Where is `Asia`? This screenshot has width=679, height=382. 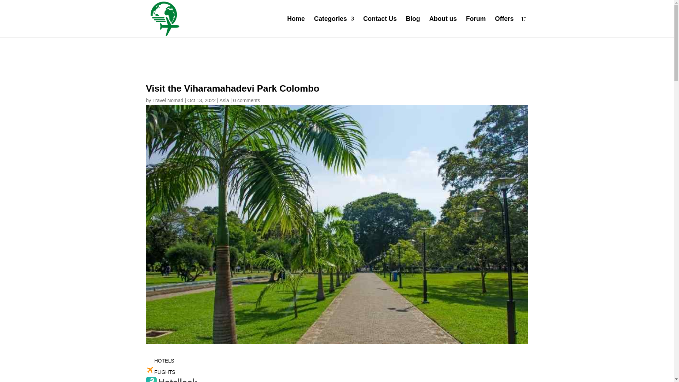
Asia is located at coordinates (224, 100).